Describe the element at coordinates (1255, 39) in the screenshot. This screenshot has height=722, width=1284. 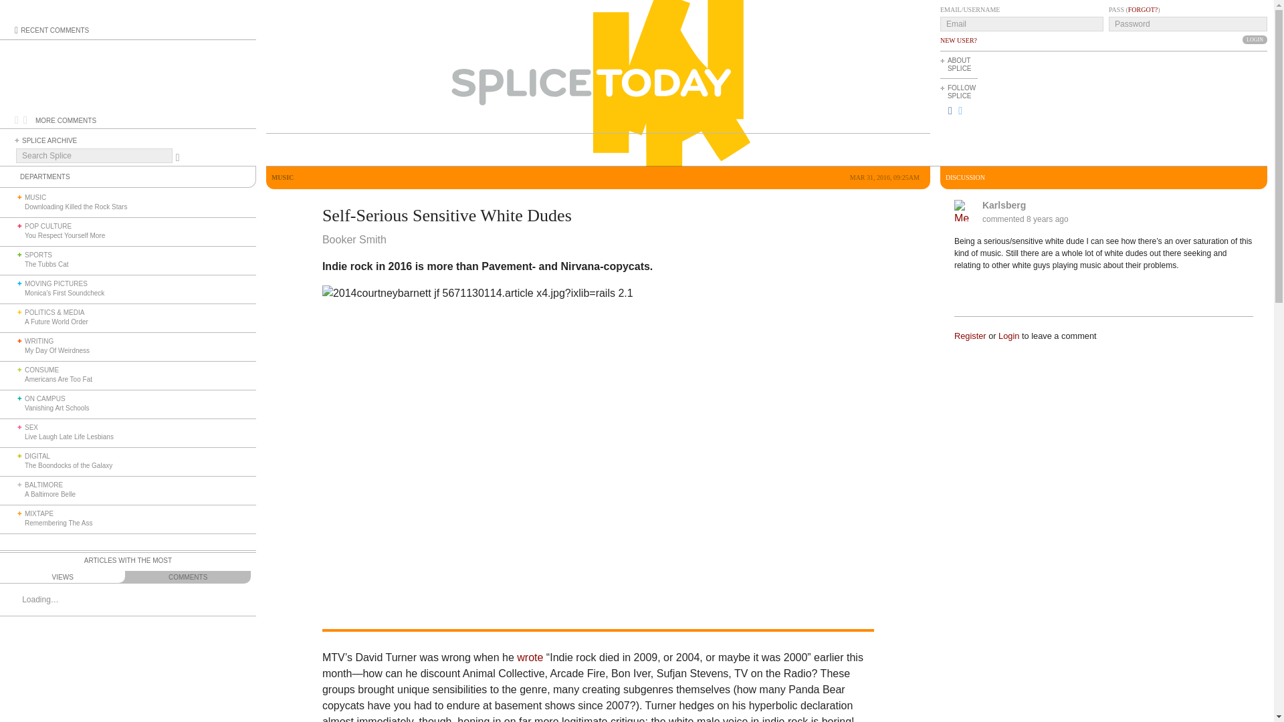
I see `Login` at that location.